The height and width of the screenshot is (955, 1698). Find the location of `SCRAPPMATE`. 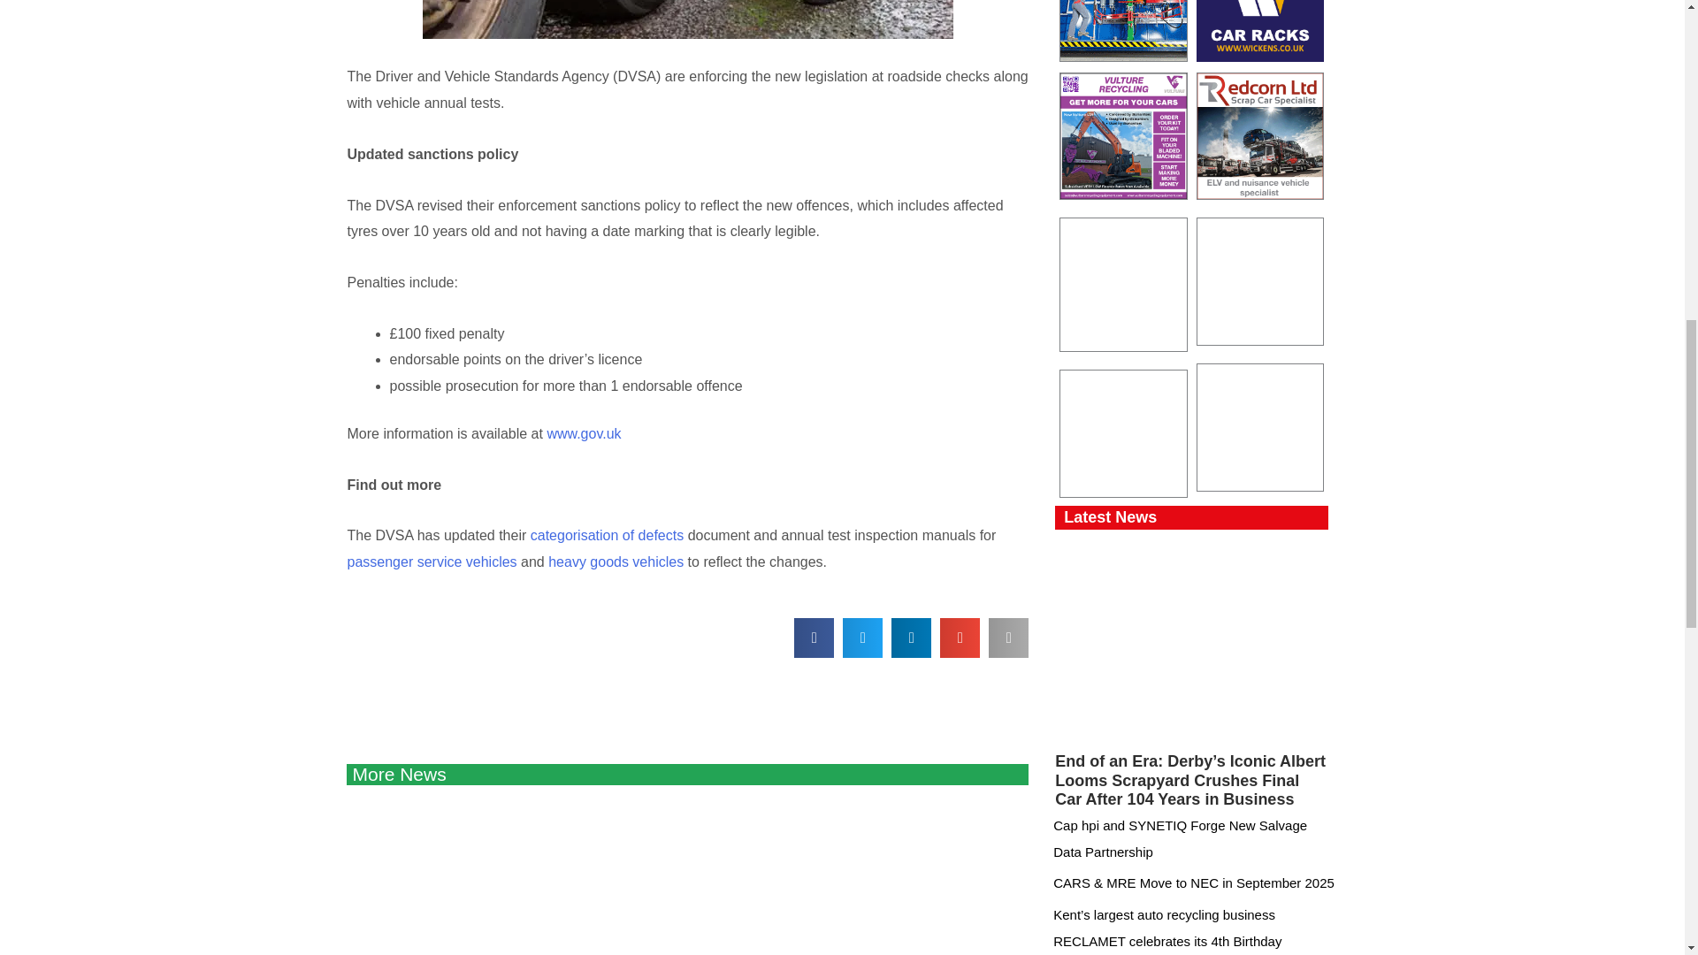

SCRAPPMATE is located at coordinates (1123, 285).